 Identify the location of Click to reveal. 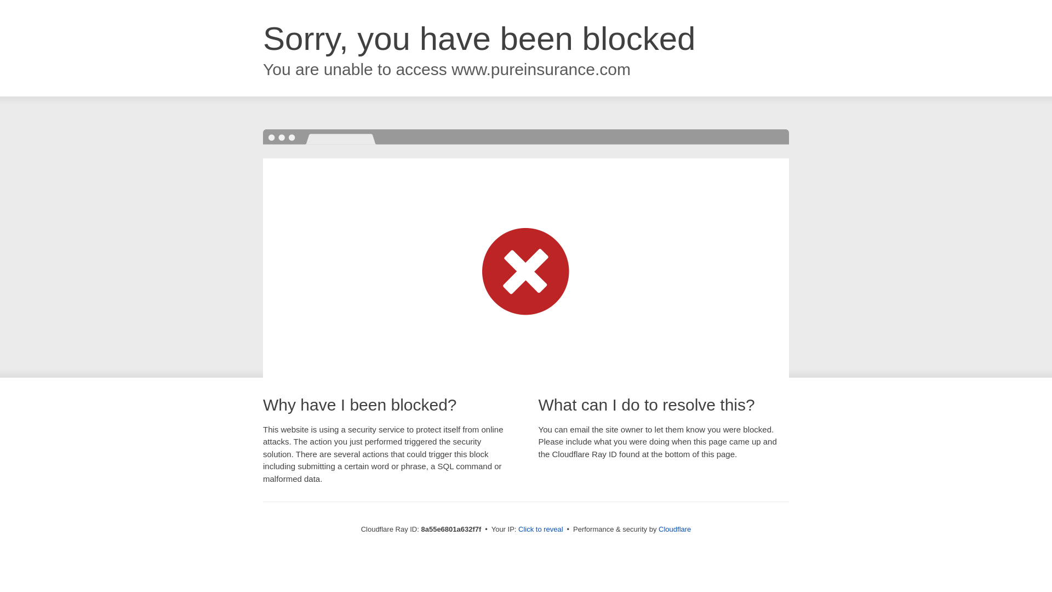
(540, 530).